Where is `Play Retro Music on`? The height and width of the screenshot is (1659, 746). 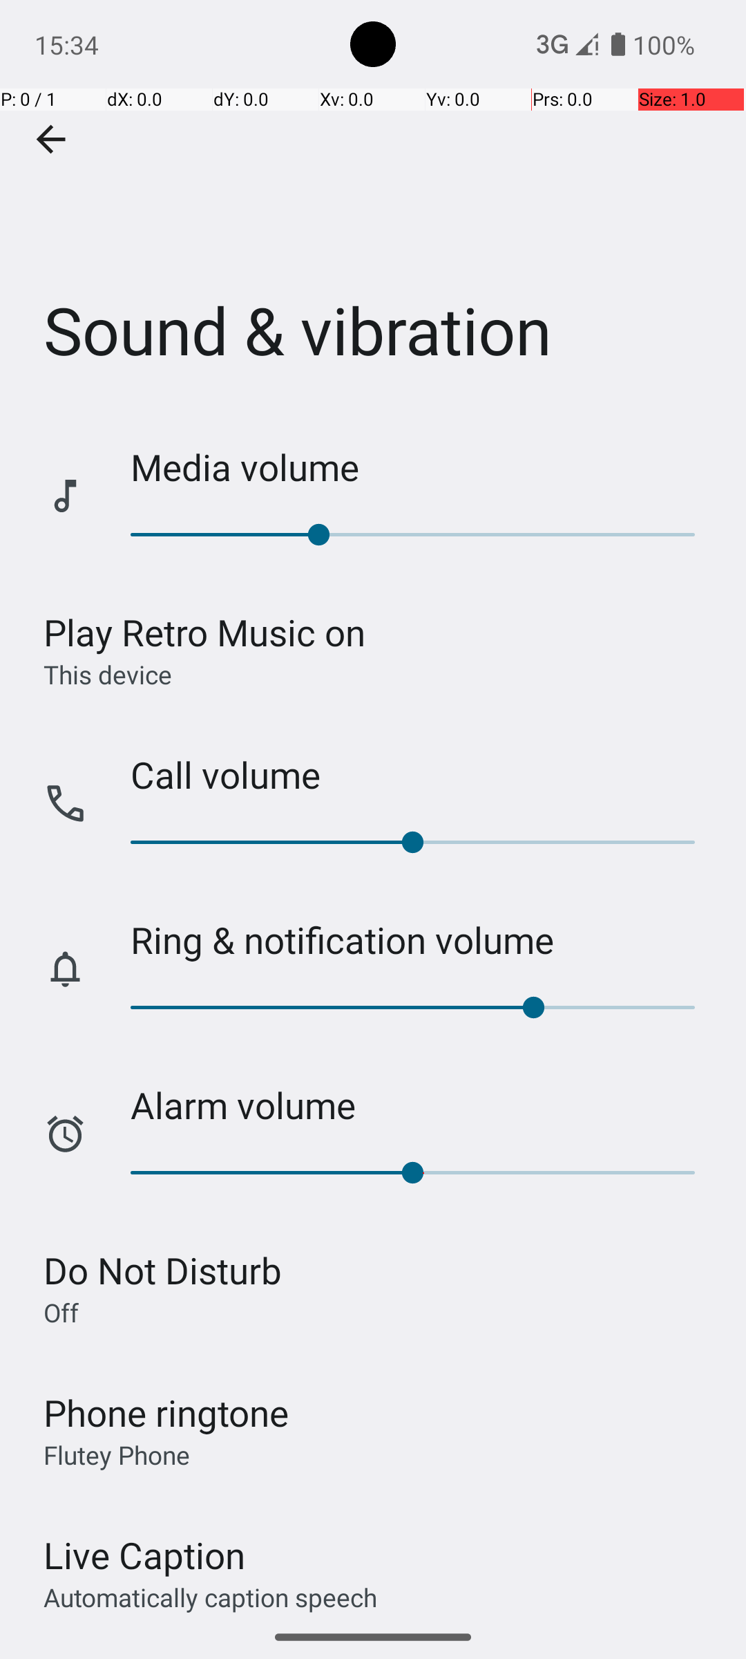
Play Retro Music on is located at coordinates (204, 632).